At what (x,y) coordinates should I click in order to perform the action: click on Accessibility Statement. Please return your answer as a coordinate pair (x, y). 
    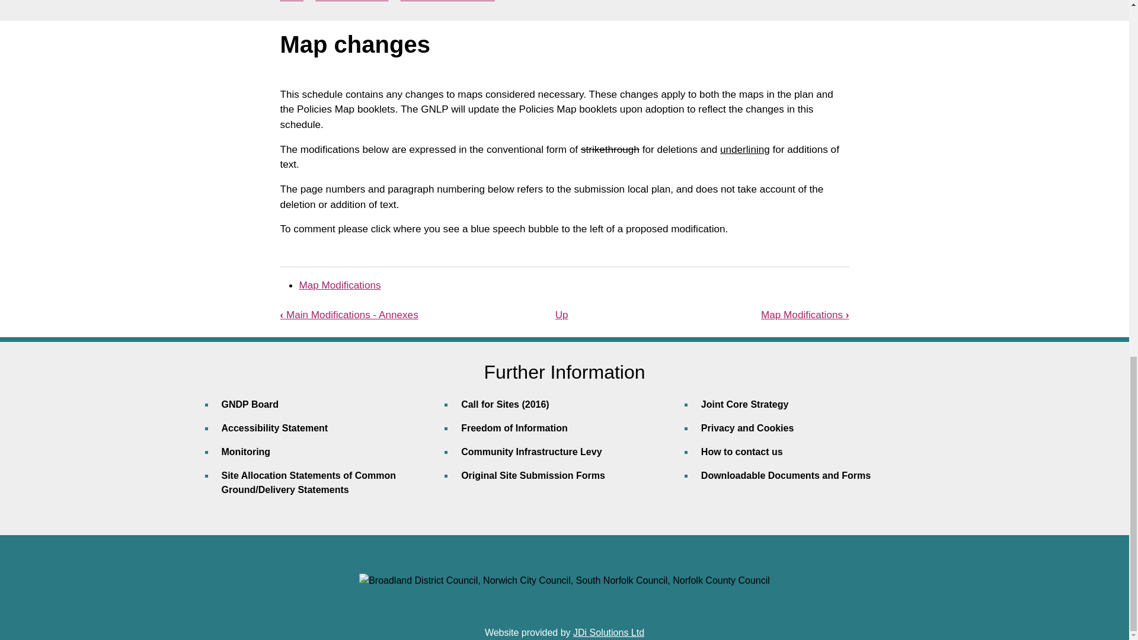
    Looking at the image, I should click on (334, 433).